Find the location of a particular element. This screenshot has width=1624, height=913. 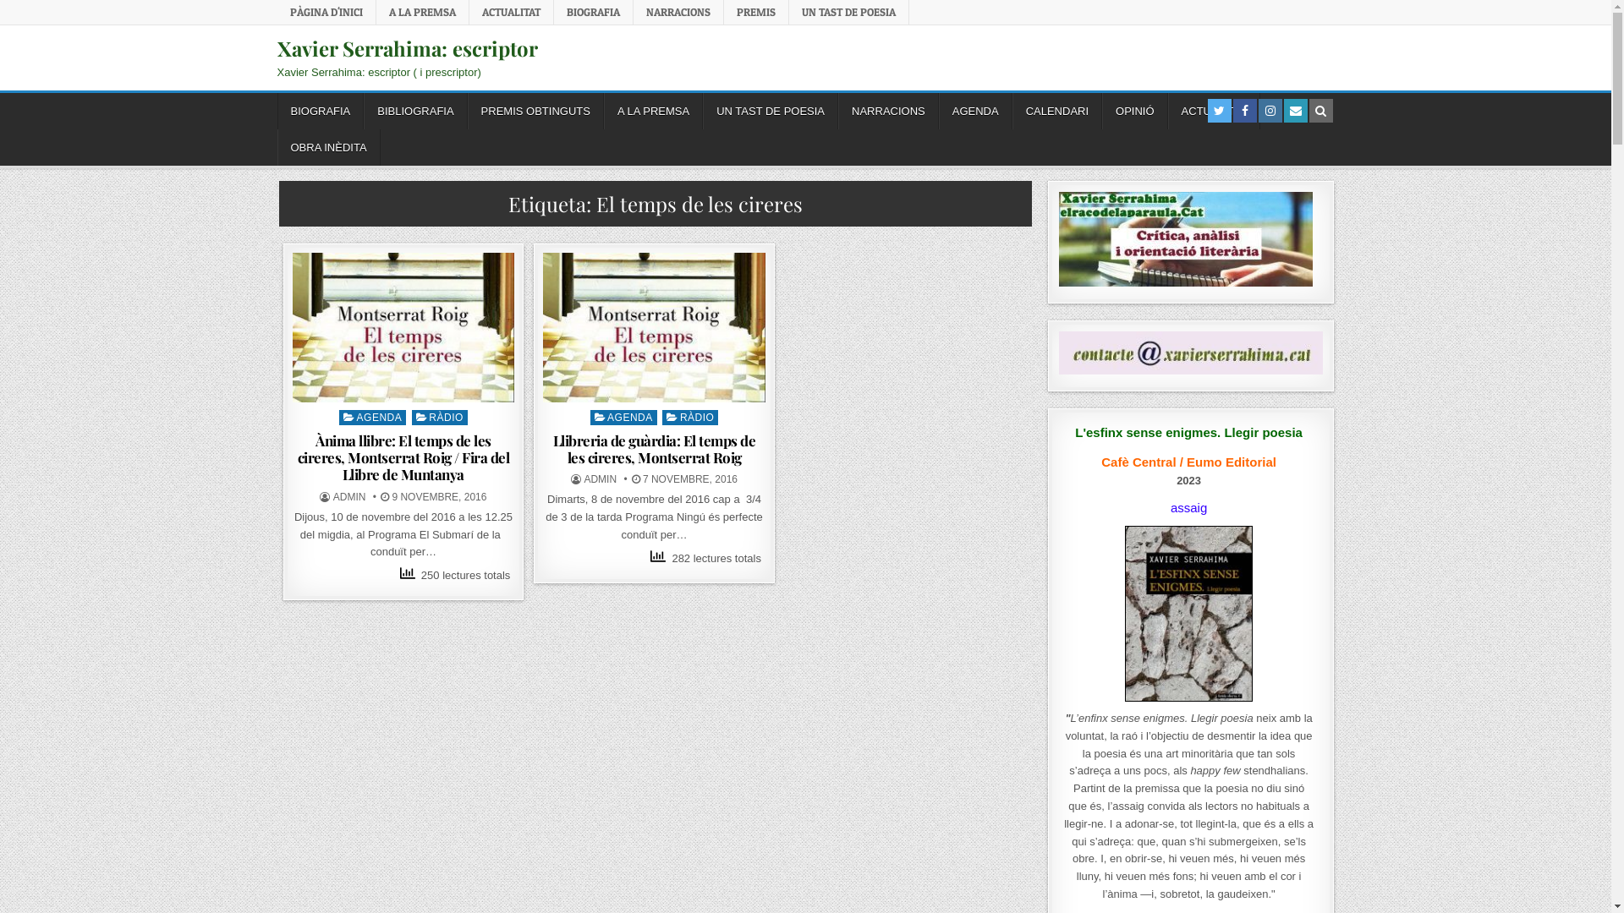

ACTUALITAT is located at coordinates (511, 12).